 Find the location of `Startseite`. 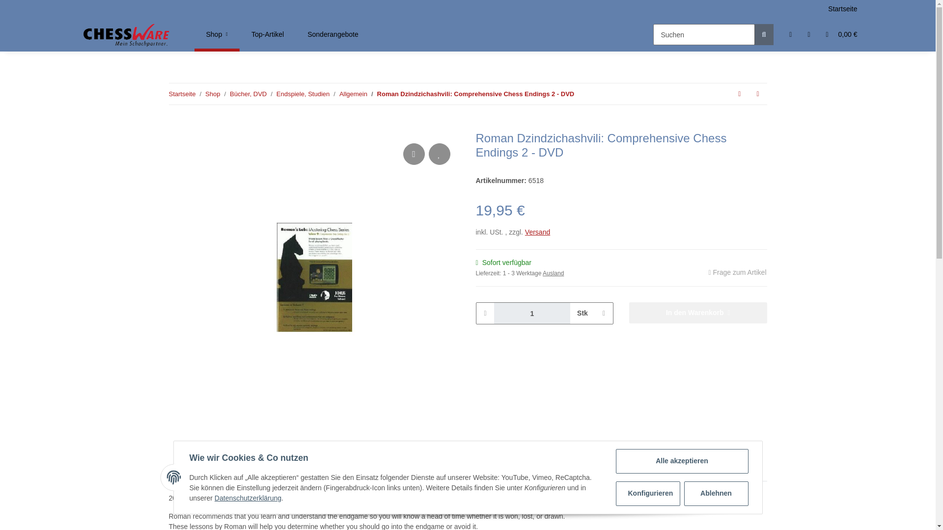

Startseite is located at coordinates (333, 34).